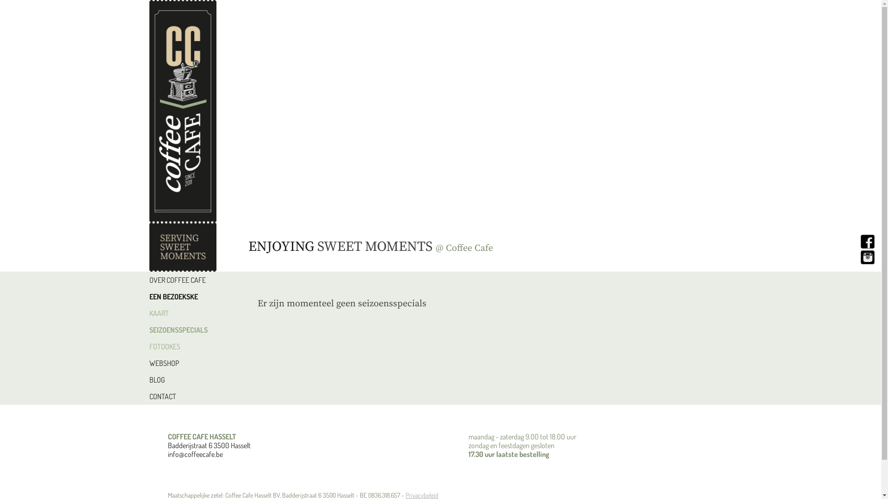 This screenshot has width=888, height=499. I want to click on SEIZOENSSPECIALS, so click(190, 330).